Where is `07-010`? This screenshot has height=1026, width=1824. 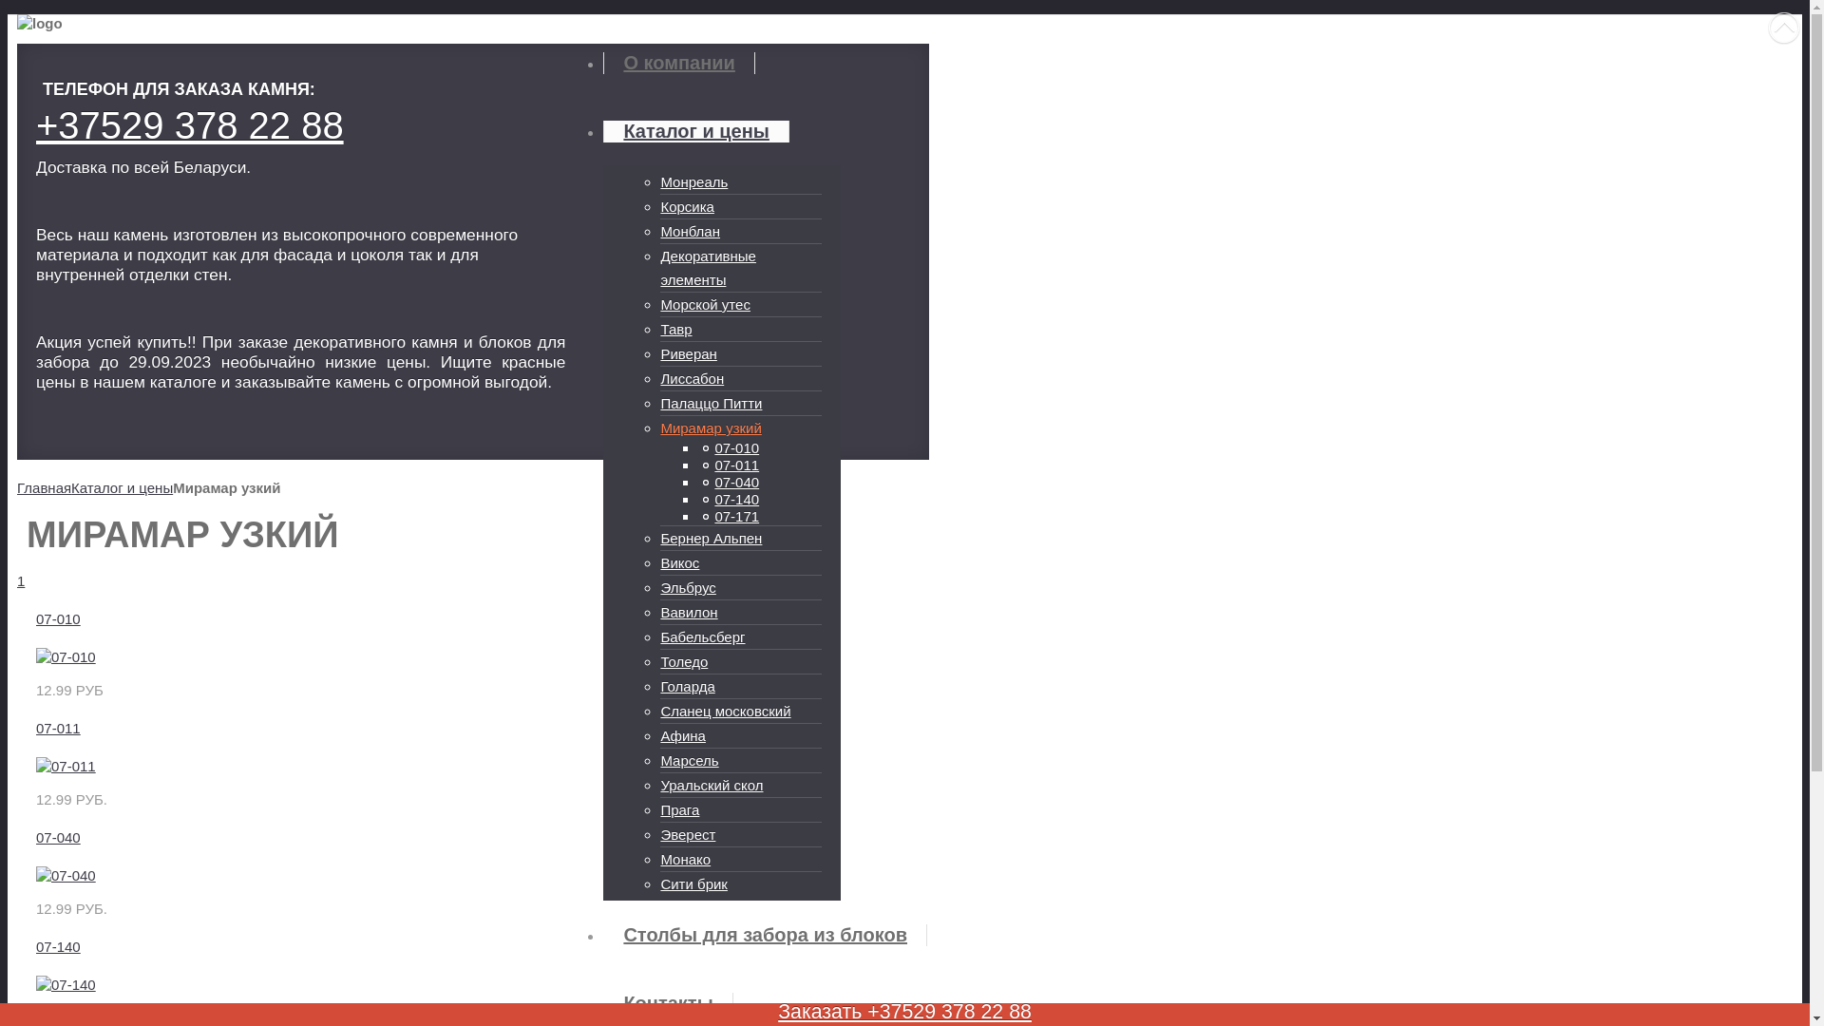 07-010 is located at coordinates (66, 657).